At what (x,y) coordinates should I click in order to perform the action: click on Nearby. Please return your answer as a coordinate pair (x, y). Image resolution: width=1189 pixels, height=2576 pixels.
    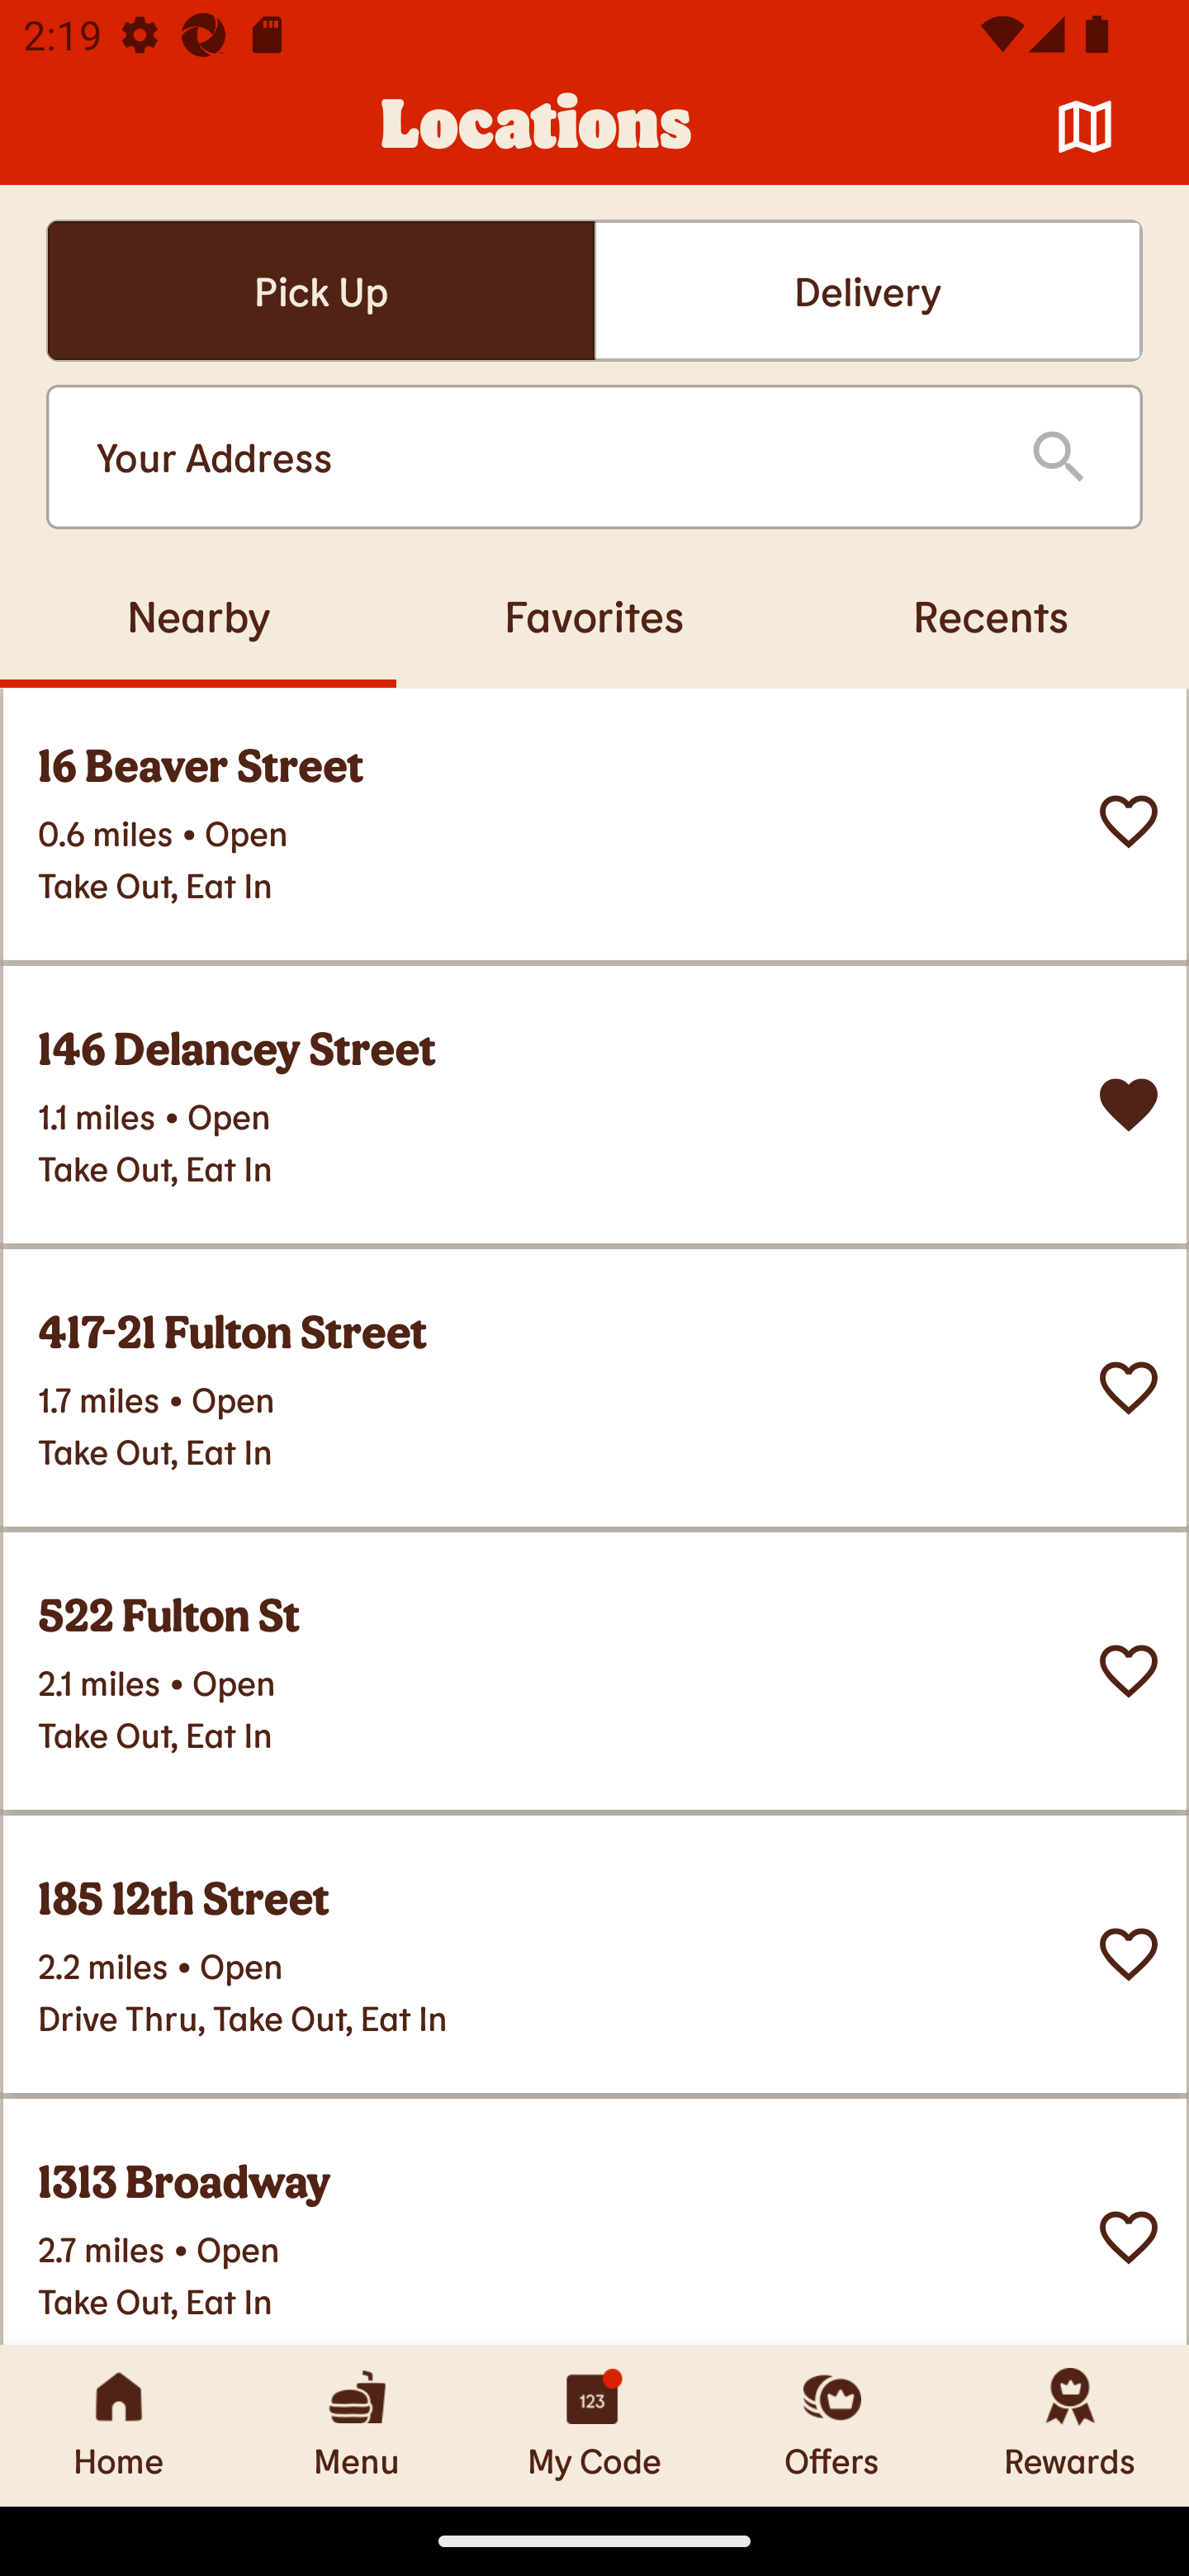
    Looking at the image, I should click on (198, 615).